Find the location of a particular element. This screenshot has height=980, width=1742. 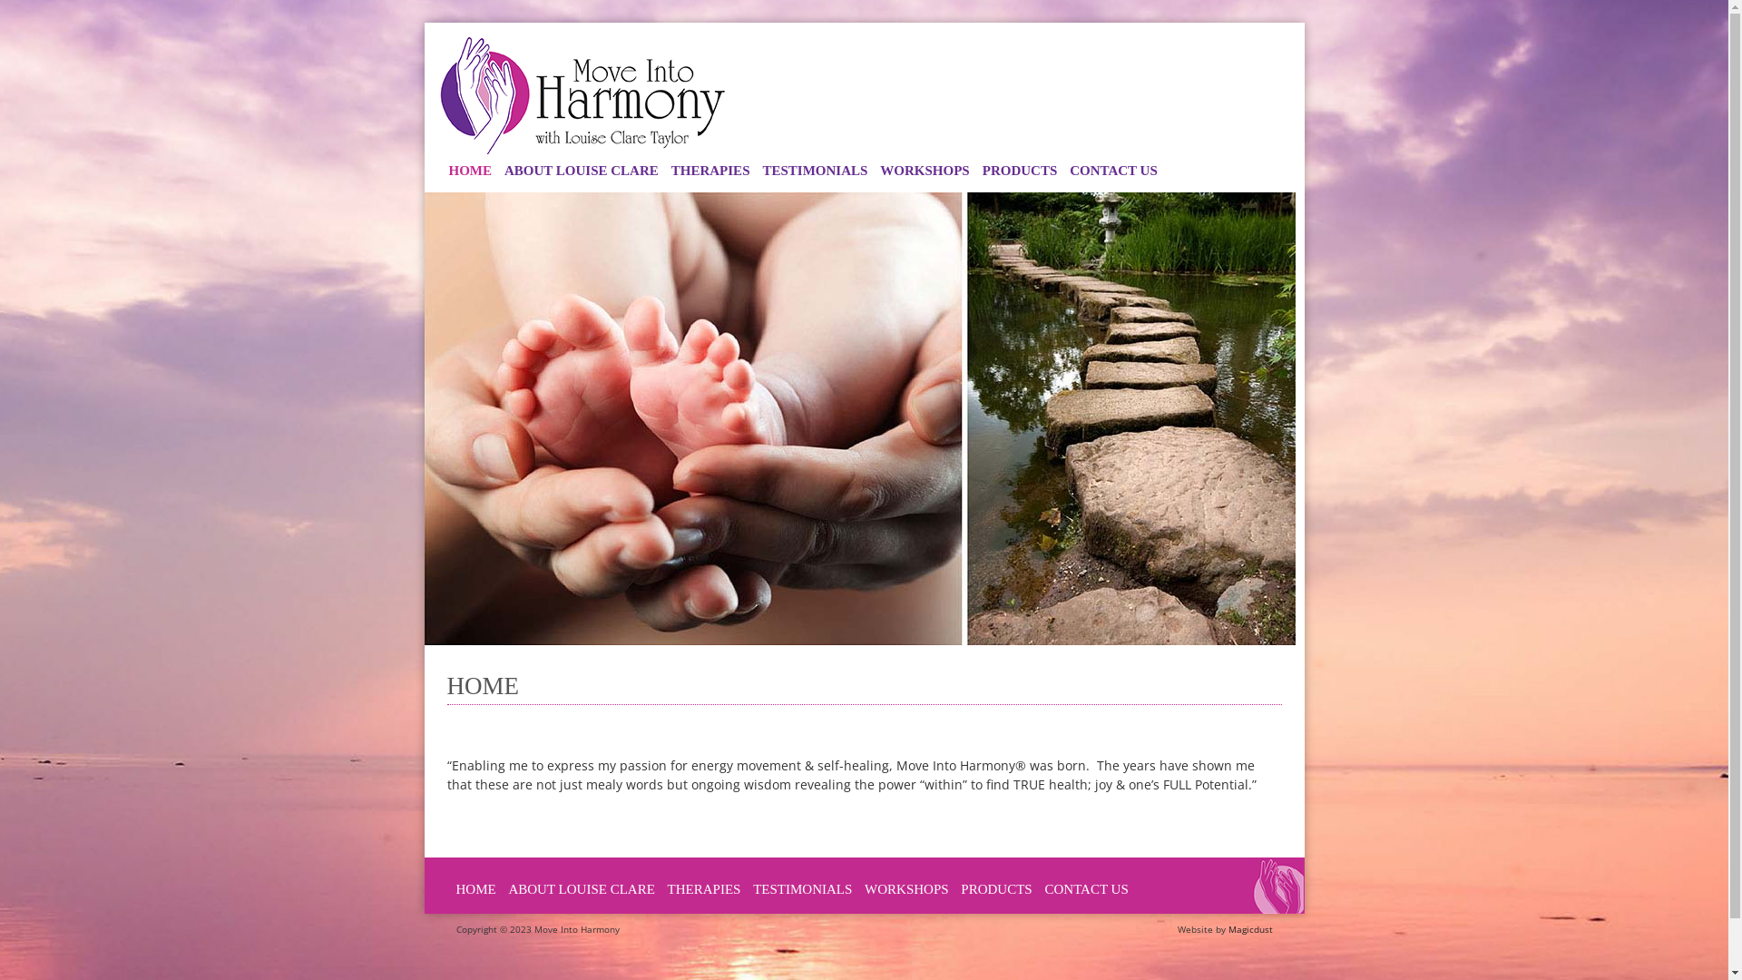

PRODUCTS is located at coordinates (1020, 171).